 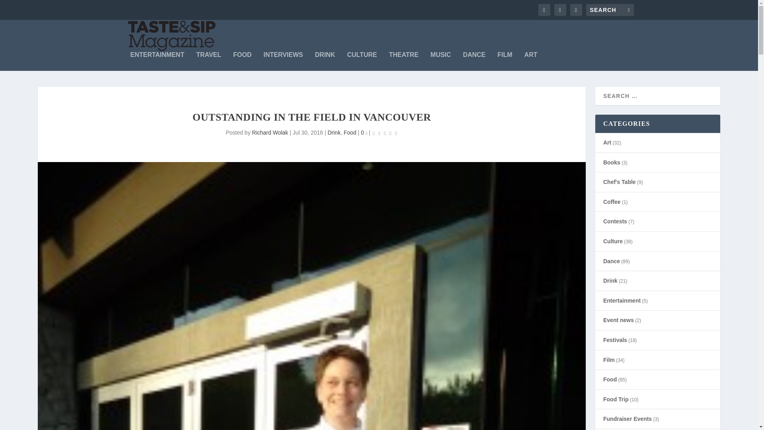 I want to click on Drink, so click(x=334, y=133).